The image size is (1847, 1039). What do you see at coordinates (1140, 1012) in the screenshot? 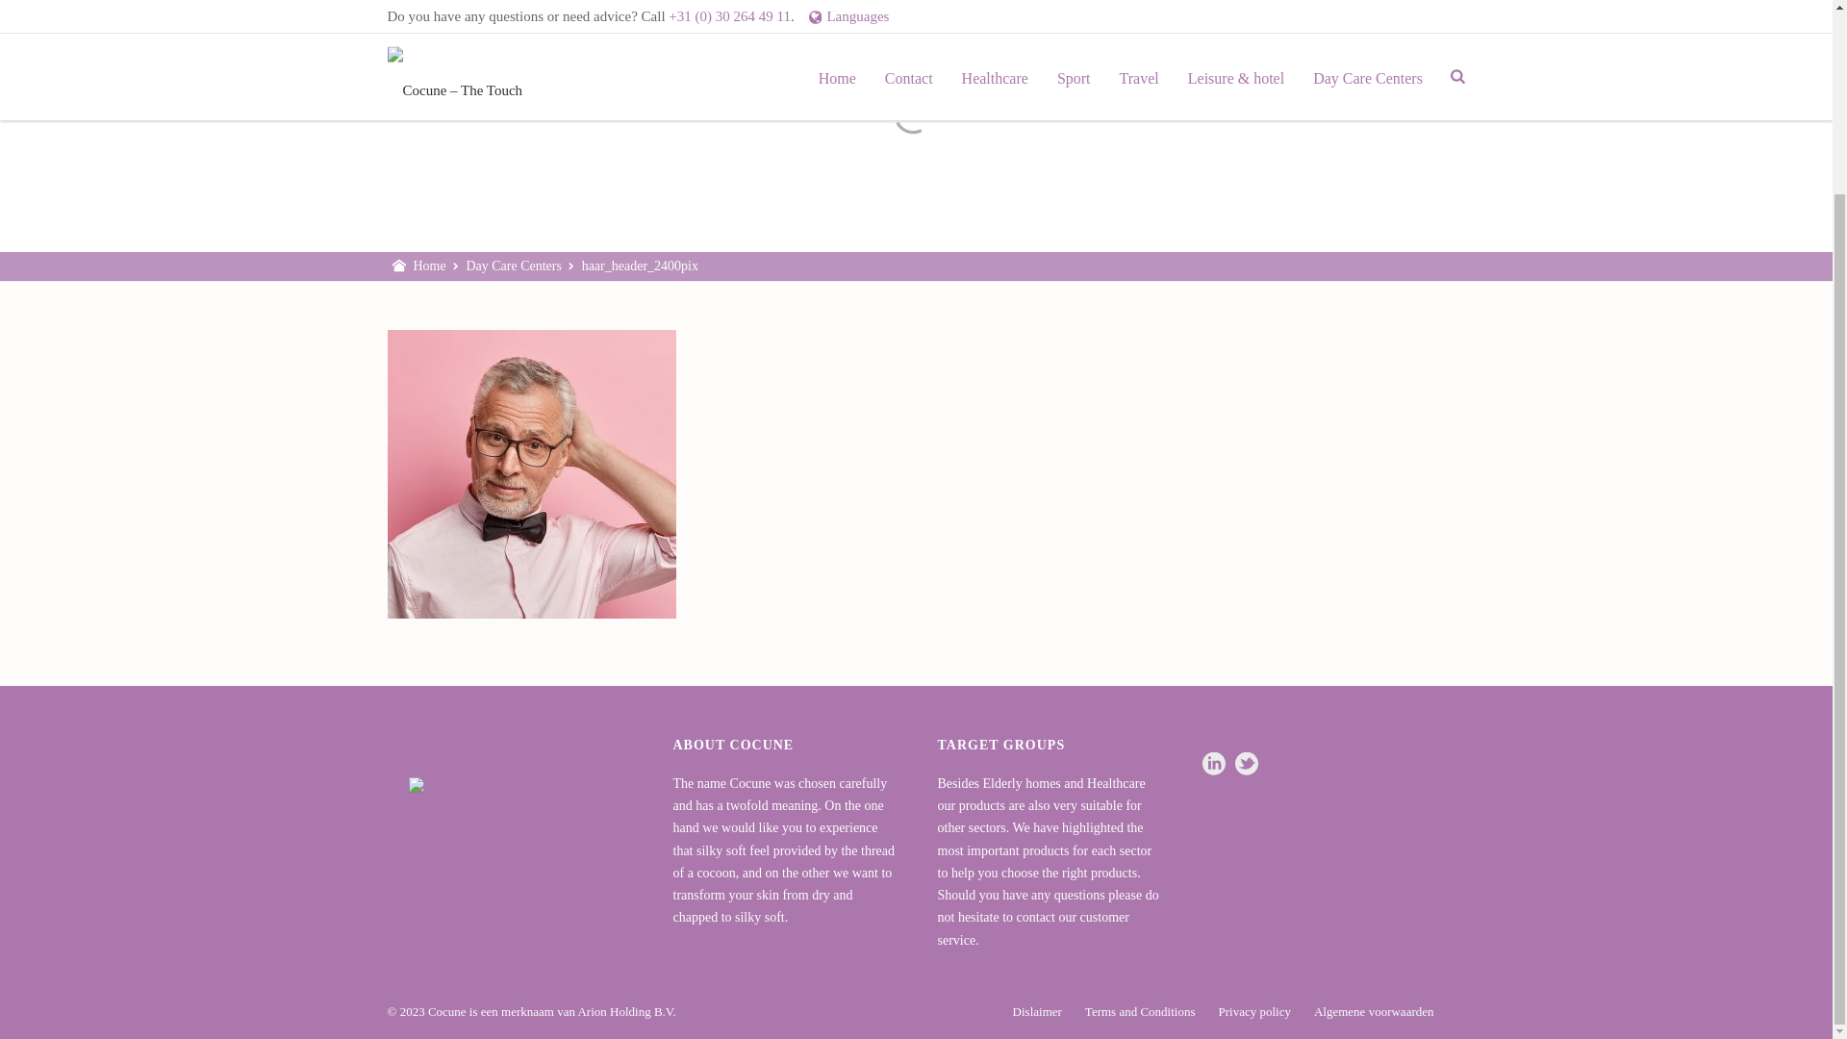
I see `Terms and Conditions` at bounding box center [1140, 1012].